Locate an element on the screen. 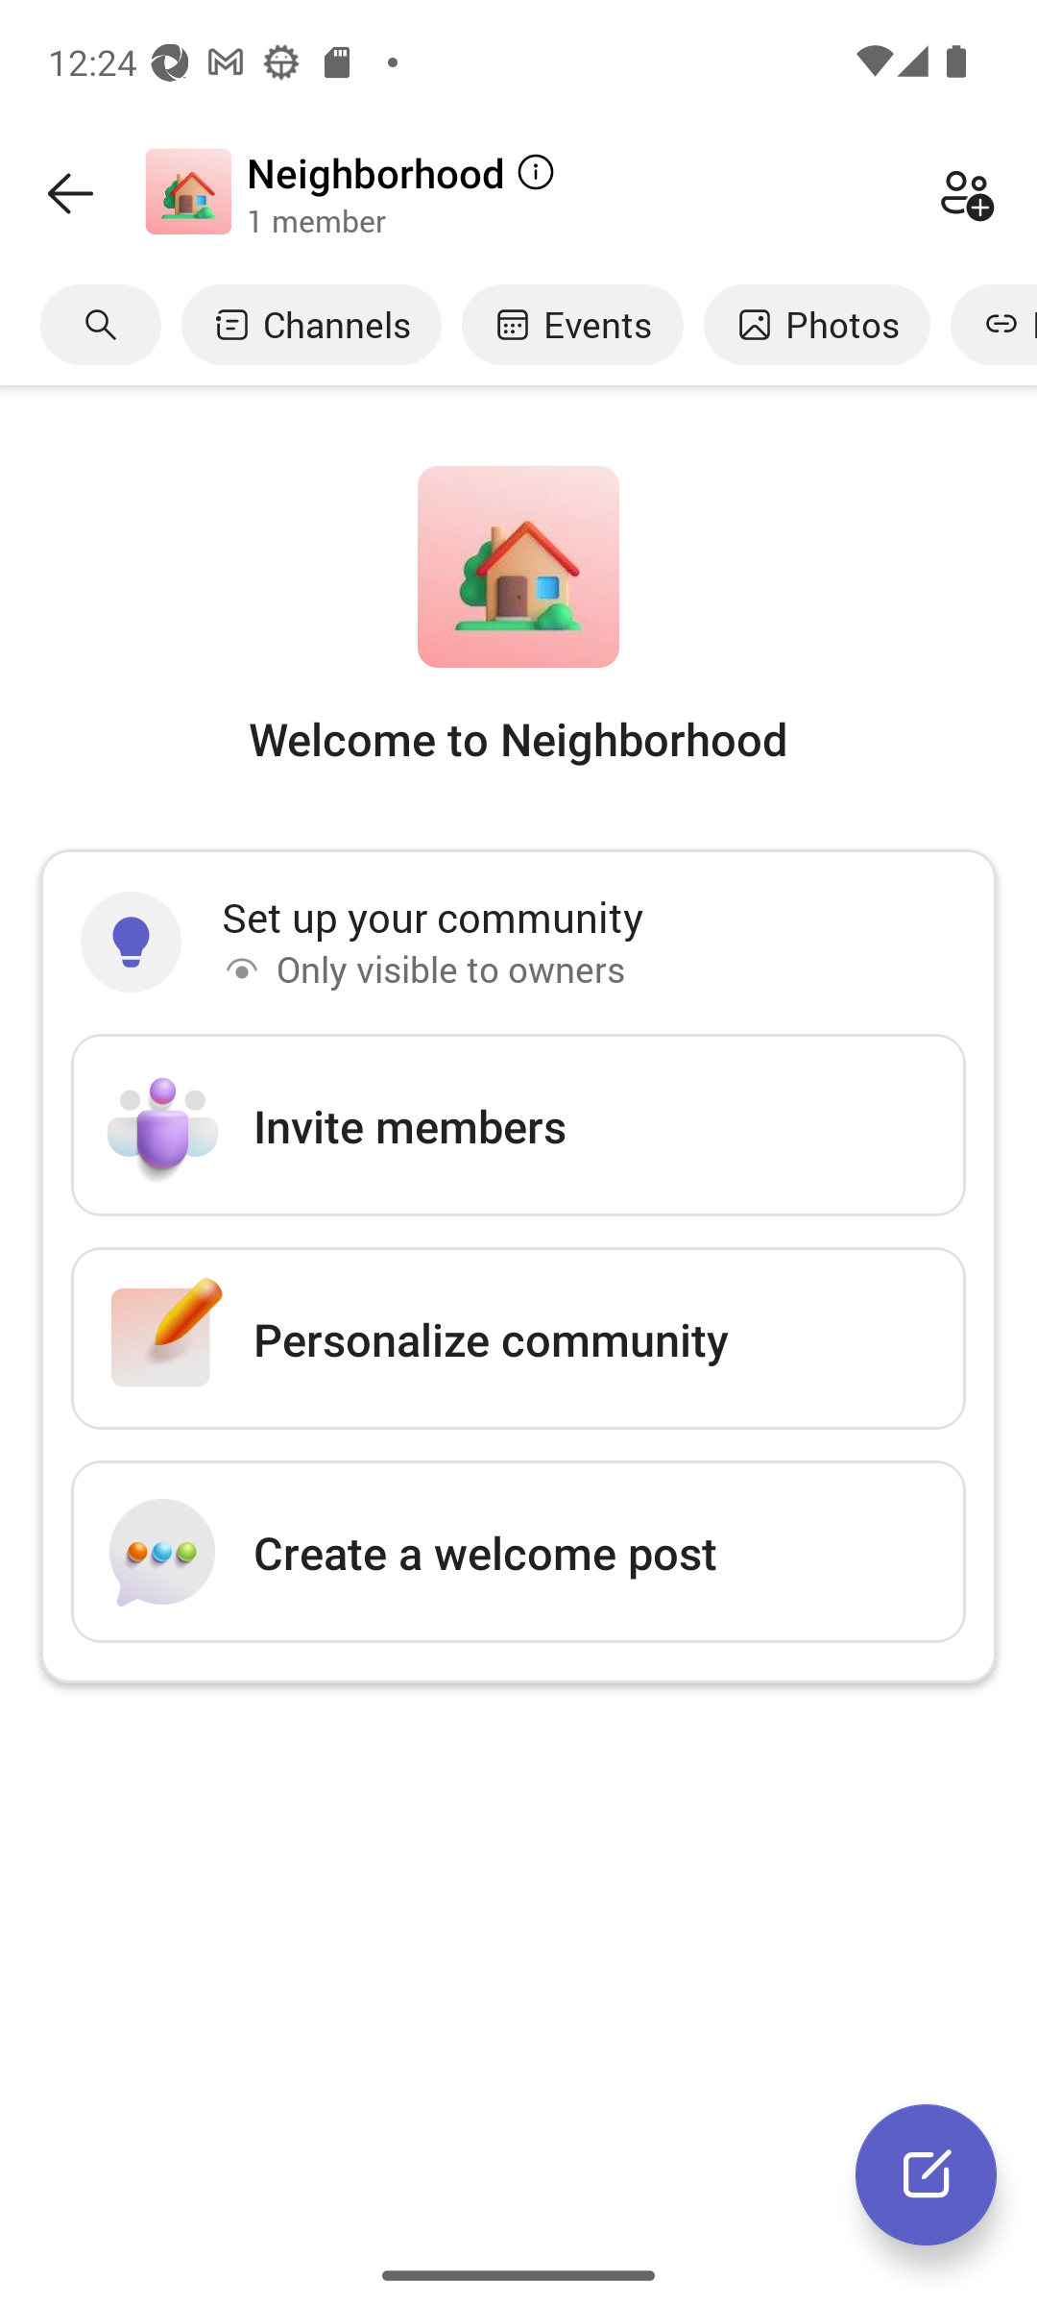  Personalize community is located at coordinates (518, 1338).